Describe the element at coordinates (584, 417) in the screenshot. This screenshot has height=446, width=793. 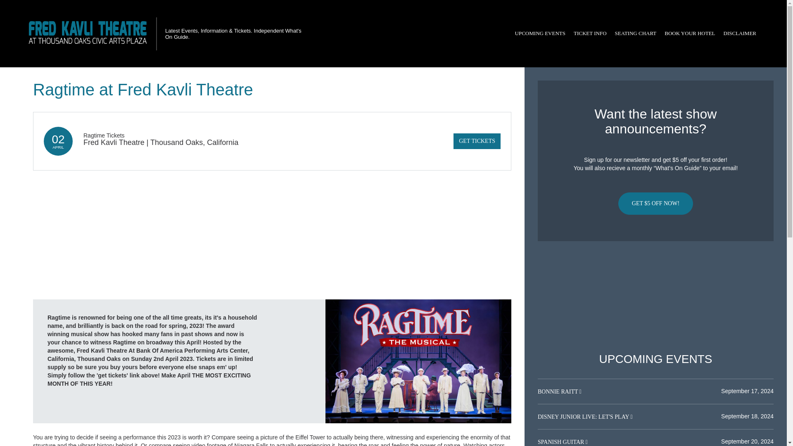
I see `DISNEY JUNIOR LIVE: LET'S PLAY` at that location.